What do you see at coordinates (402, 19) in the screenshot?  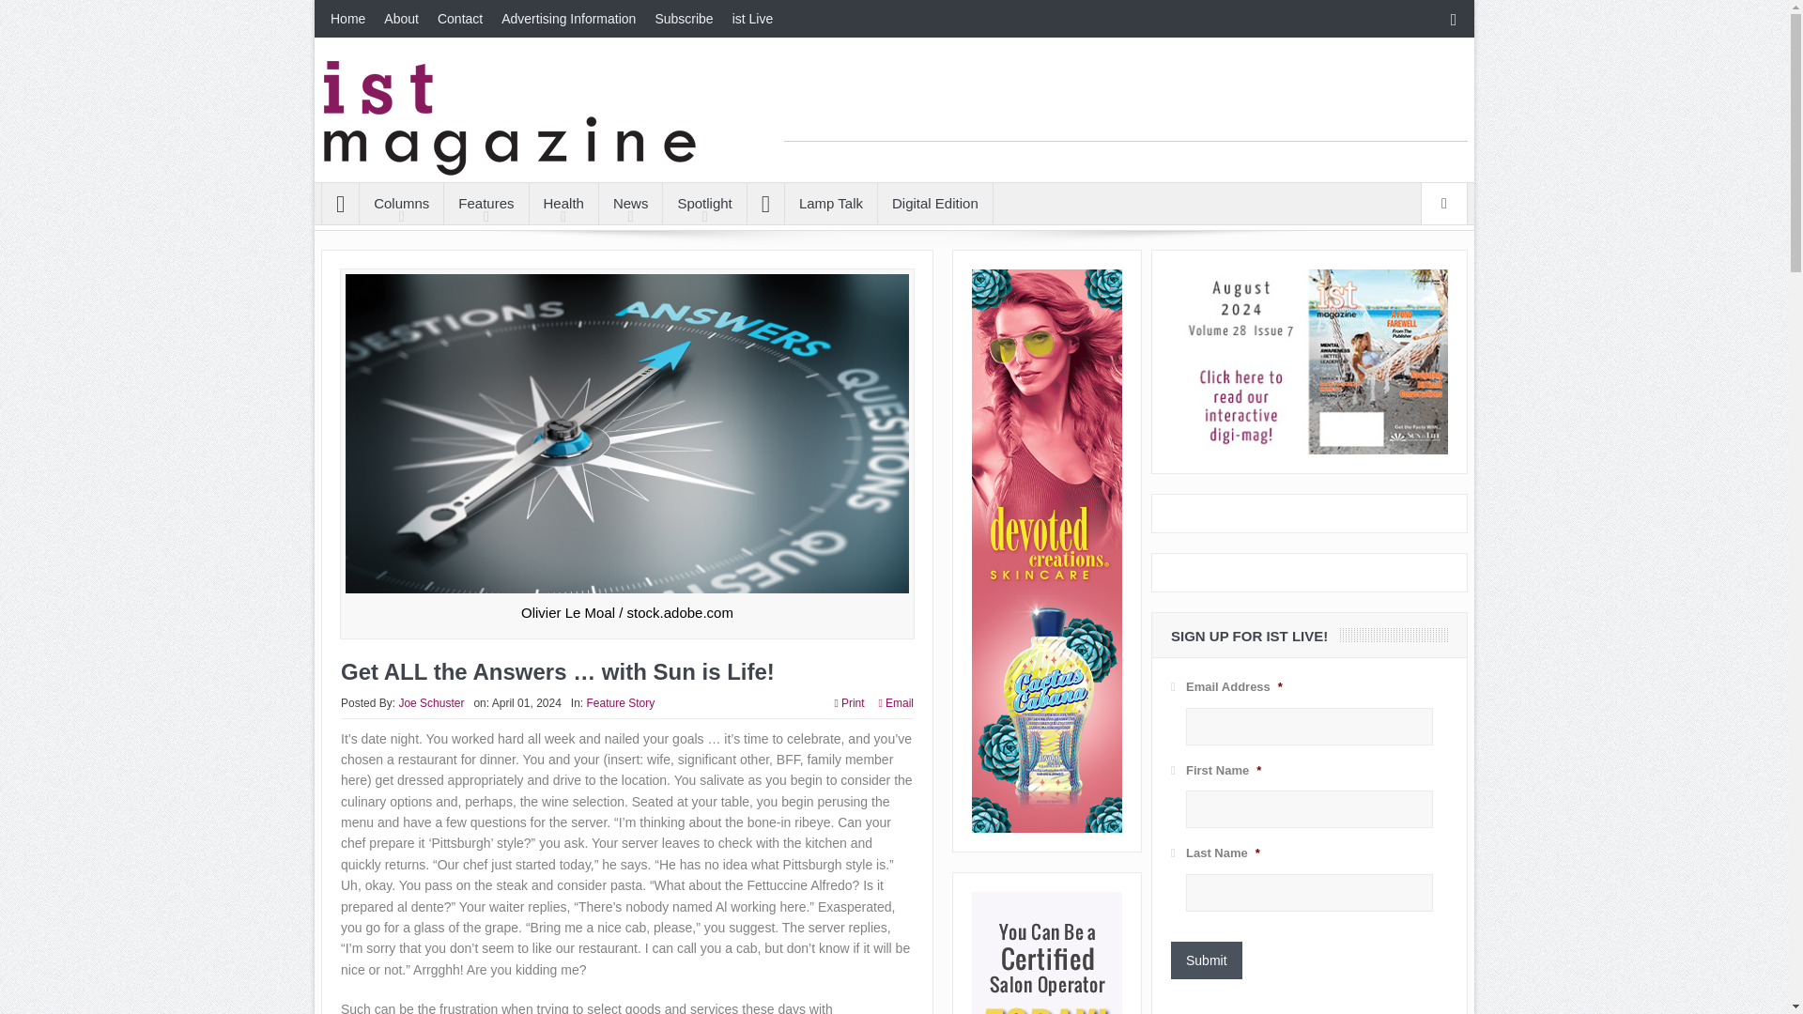 I see `About` at bounding box center [402, 19].